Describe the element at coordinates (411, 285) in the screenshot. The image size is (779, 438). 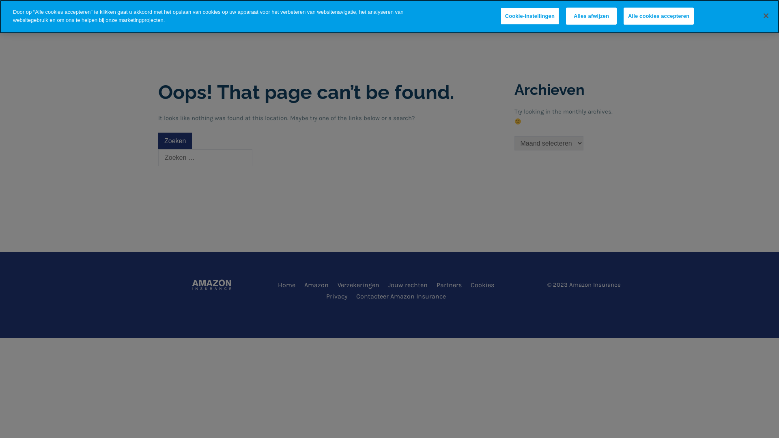
I see `Jouw rechten` at that location.